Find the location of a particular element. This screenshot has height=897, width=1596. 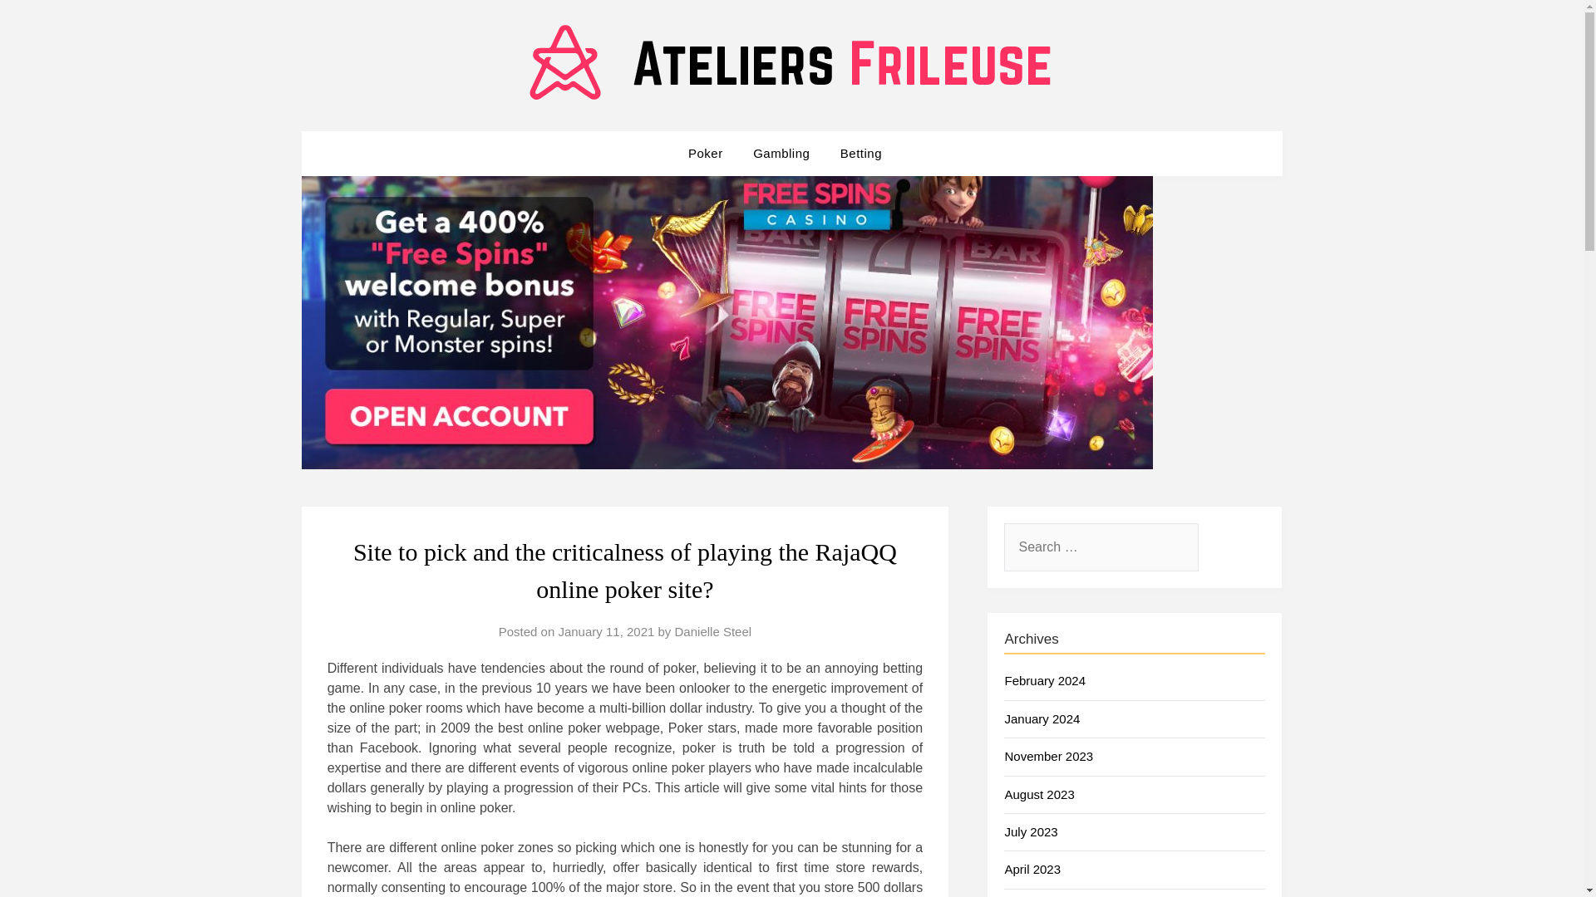

Poker is located at coordinates (712, 153).